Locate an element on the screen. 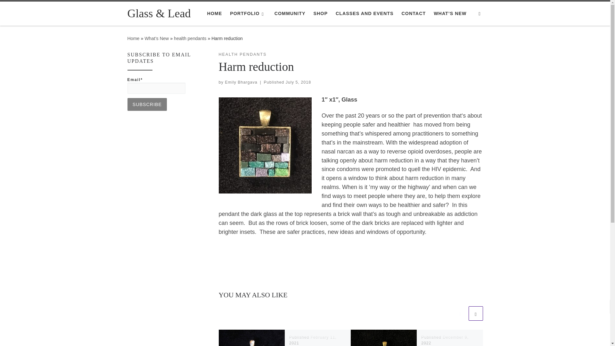 Image resolution: width=615 pixels, height=346 pixels. Previous related articles is located at coordinates (460, 313).